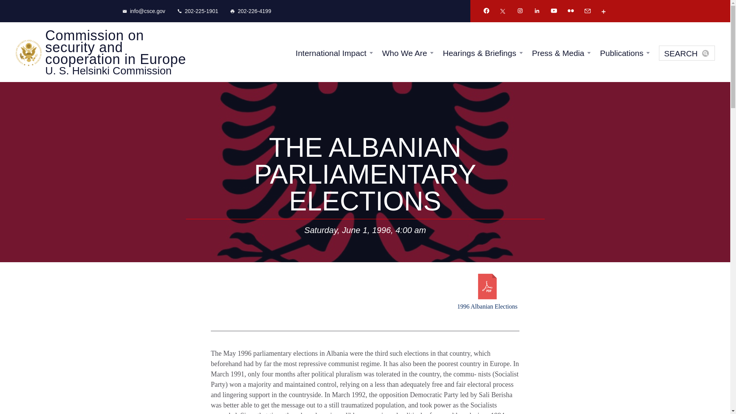 This screenshot has height=414, width=736. Describe the element at coordinates (197, 11) in the screenshot. I see `202-225-1901` at that location.